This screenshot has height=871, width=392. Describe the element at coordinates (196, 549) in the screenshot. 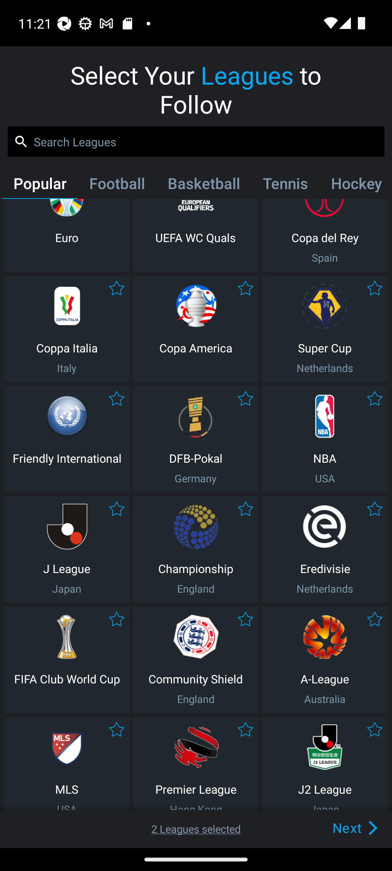

I see `Championship England` at that location.